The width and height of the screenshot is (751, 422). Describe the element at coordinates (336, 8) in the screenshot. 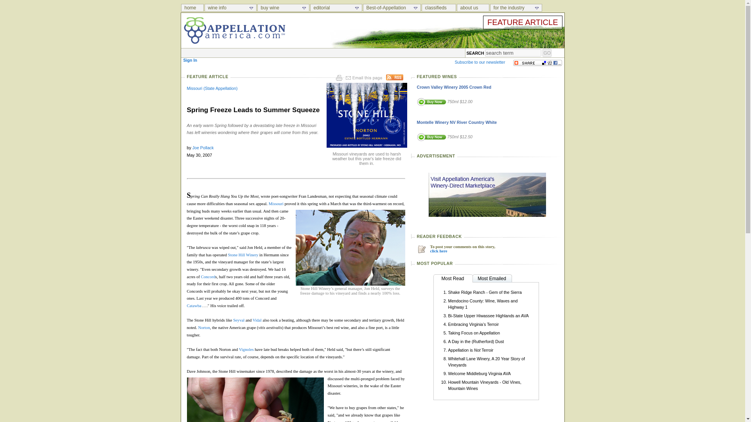

I see `editorial` at that location.